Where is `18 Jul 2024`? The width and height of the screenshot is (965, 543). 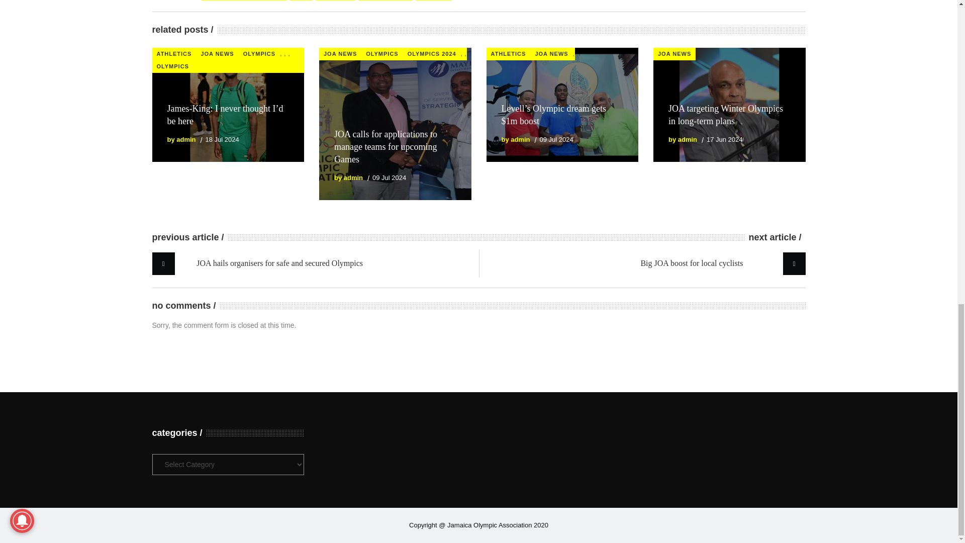
18 Jul 2024 is located at coordinates (221, 140).